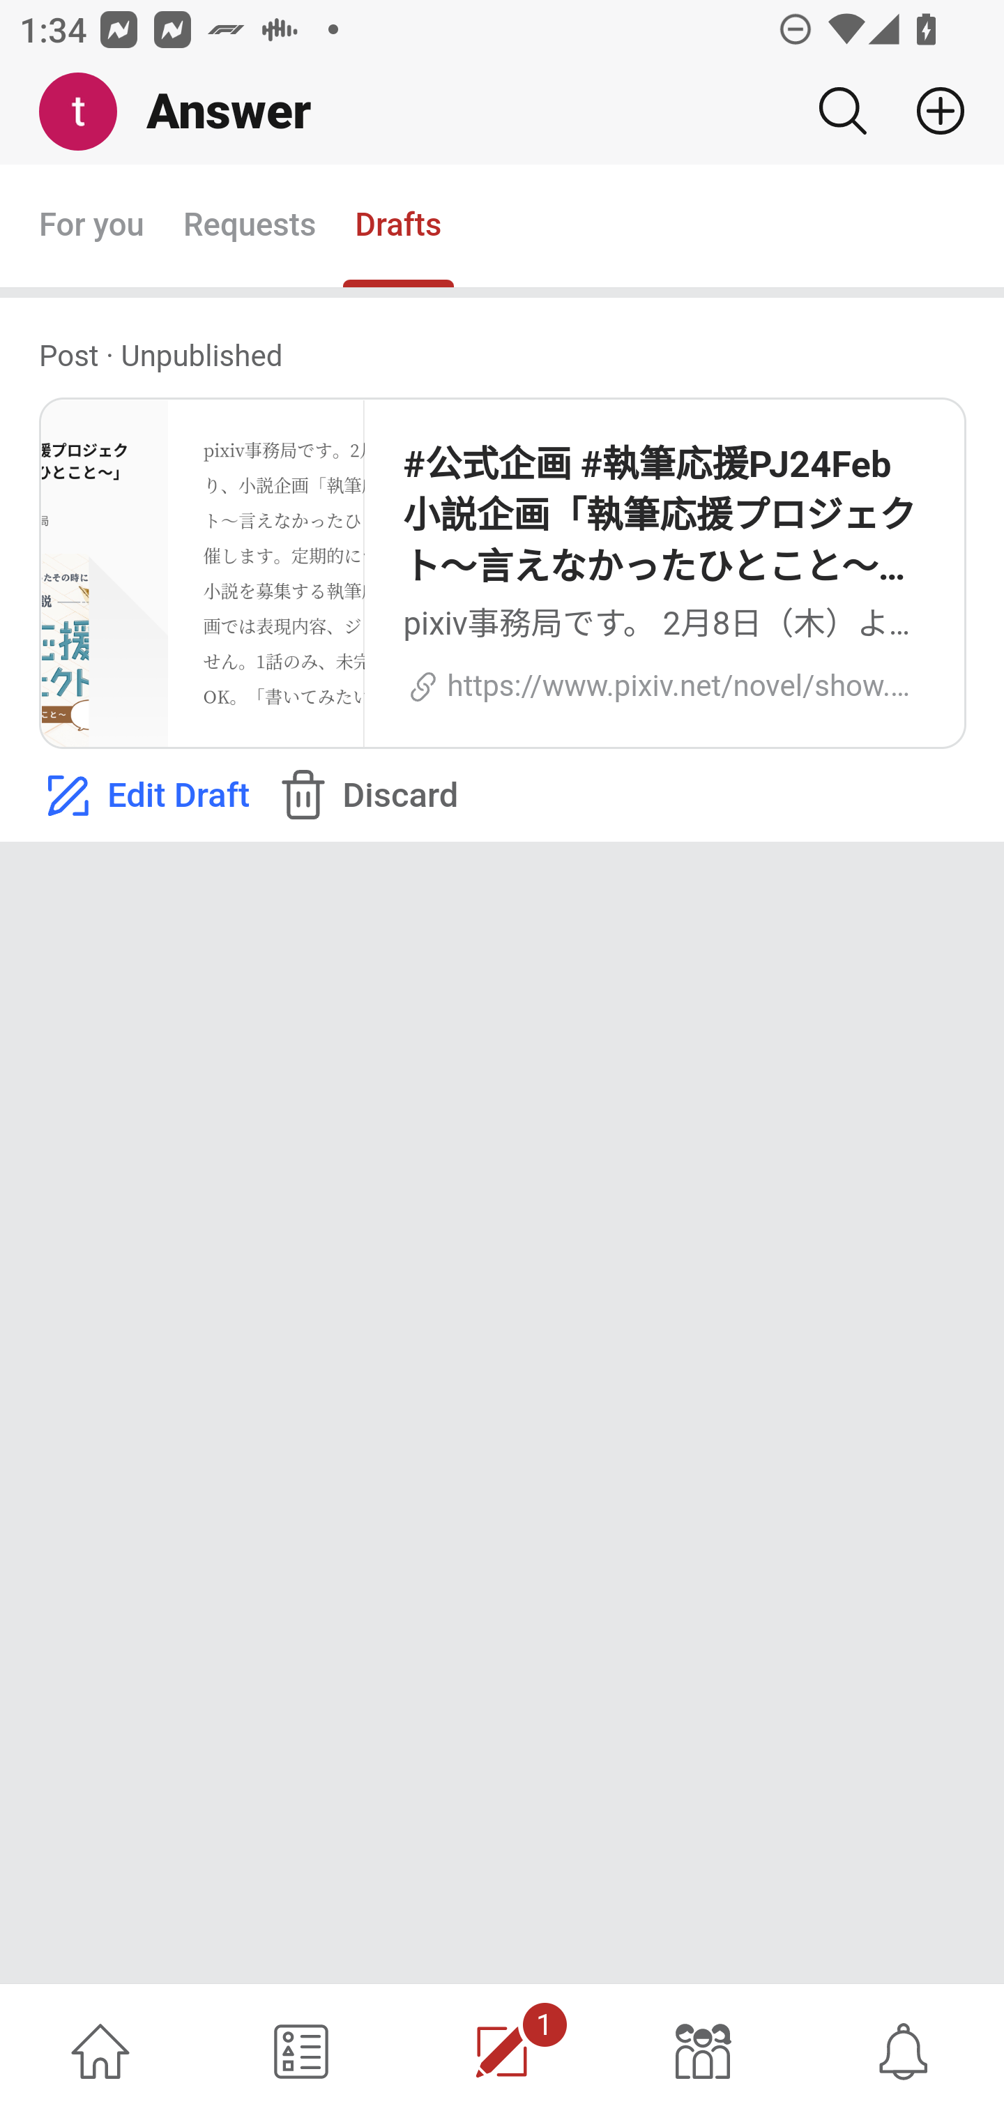  What do you see at coordinates (365, 796) in the screenshot?
I see `Discard` at bounding box center [365, 796].